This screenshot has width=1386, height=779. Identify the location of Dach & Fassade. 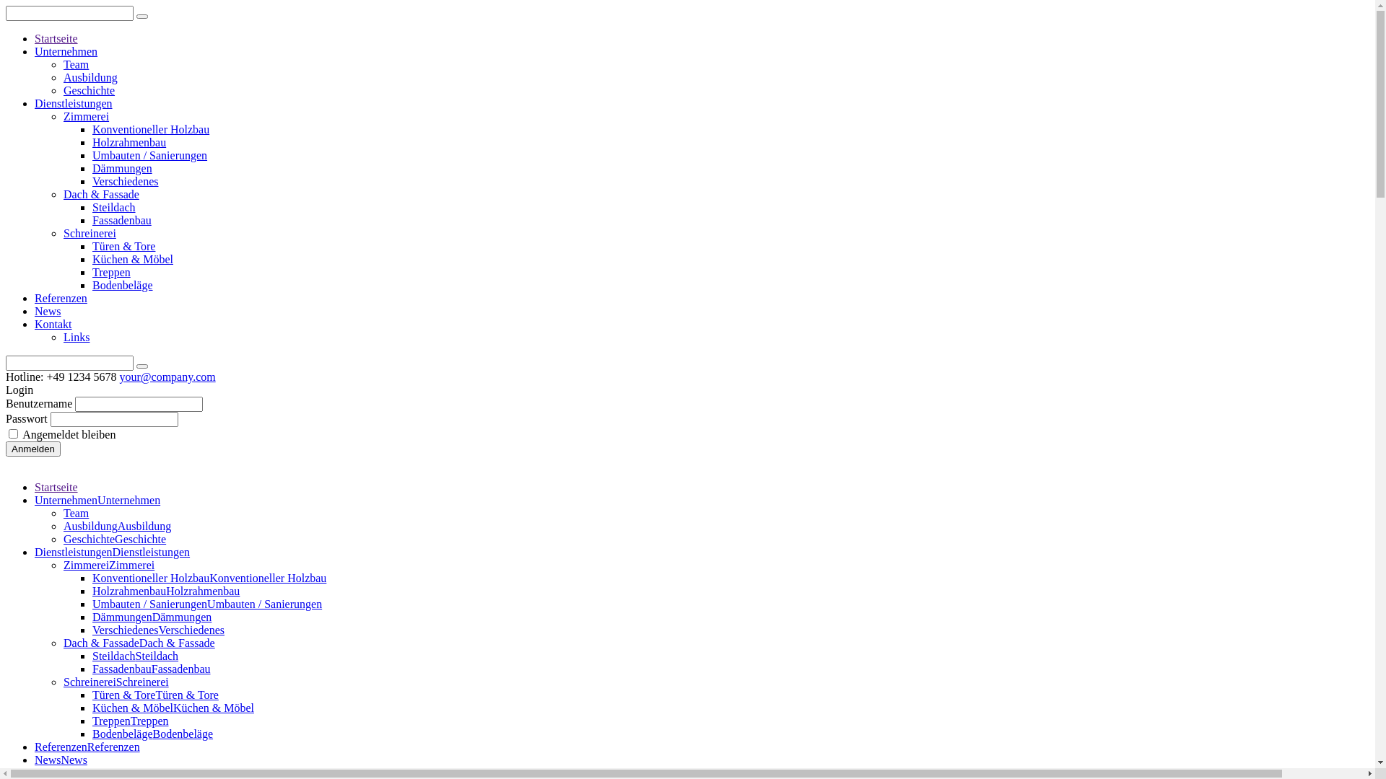
(101, 195).